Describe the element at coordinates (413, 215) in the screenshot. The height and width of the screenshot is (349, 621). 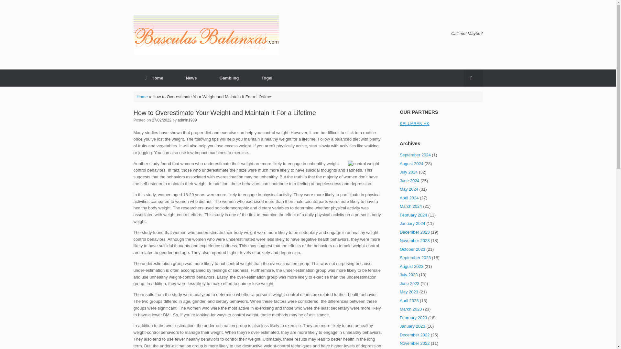
I see `February 2024` at that location.